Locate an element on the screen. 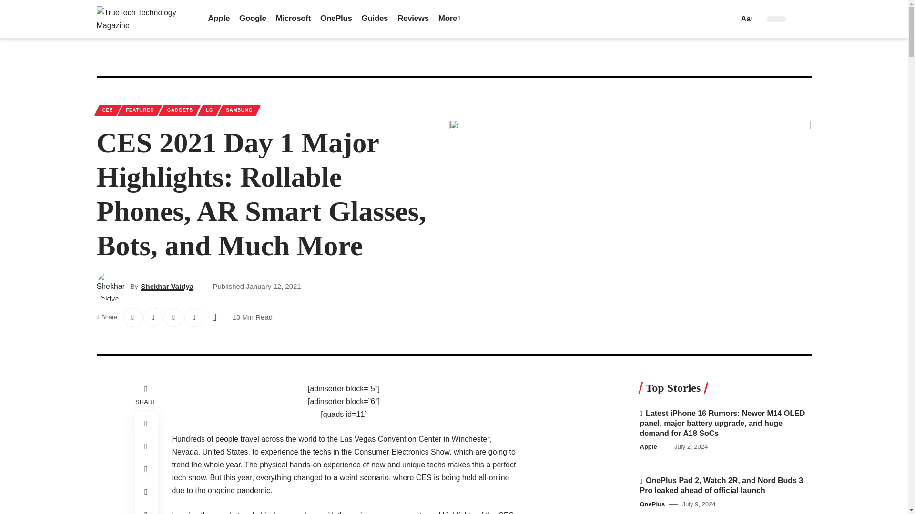 This screenshot has height=514, width=915. Guides is located at coordinates (375, 19).